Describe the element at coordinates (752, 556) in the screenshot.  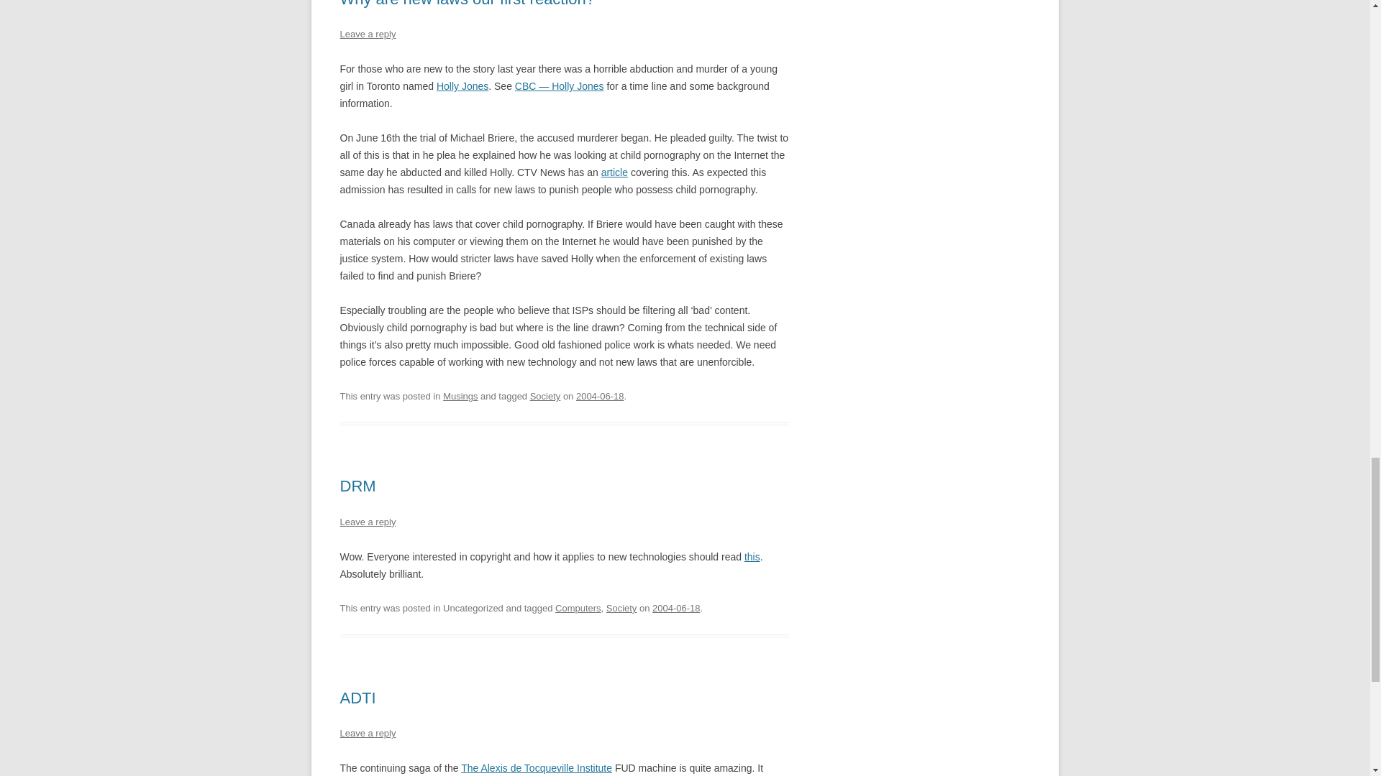
I see `this` at that location.